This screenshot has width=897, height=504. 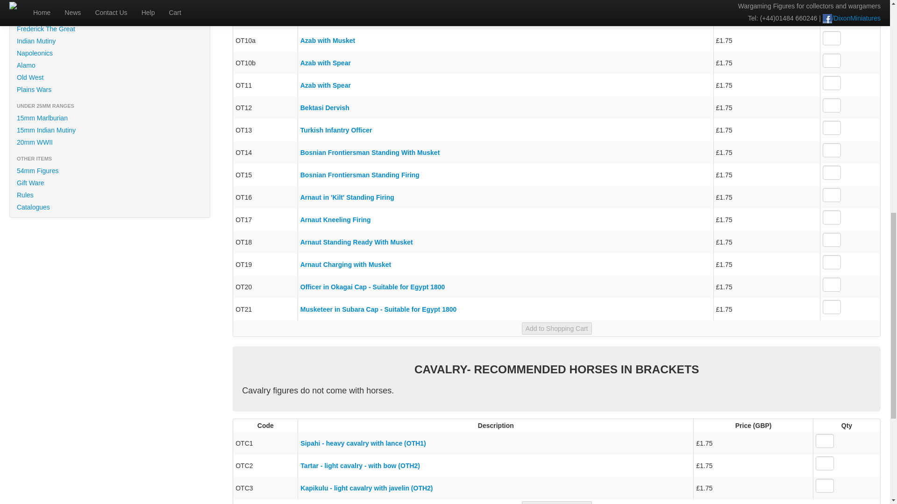 I want to click on OT10a - Azab with Musket, so click(x=328, y=40).